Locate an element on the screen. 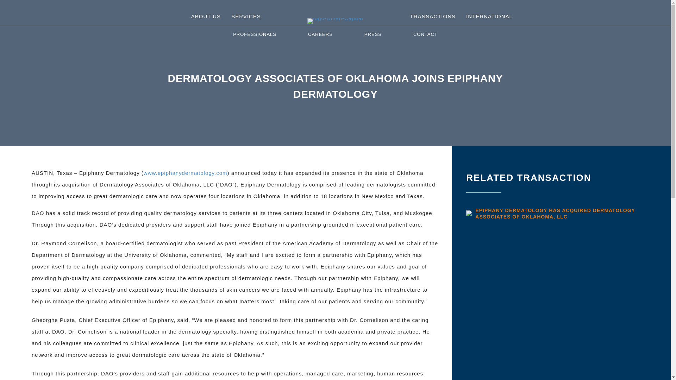 The image size is (676, 380). logo-Dinan-Capital is located at coordinates (335, 21).